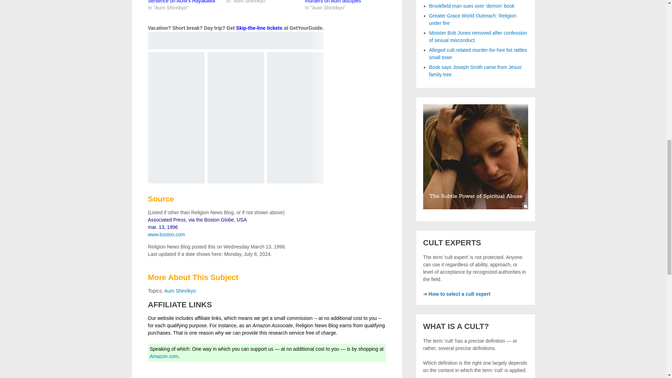 This screenshot has width=672, height=378. What do you see at coordinates (472, 6) in the screenshot?
I see `Brookfield man sues over 'demon' book` at bounding box center [472, 6].